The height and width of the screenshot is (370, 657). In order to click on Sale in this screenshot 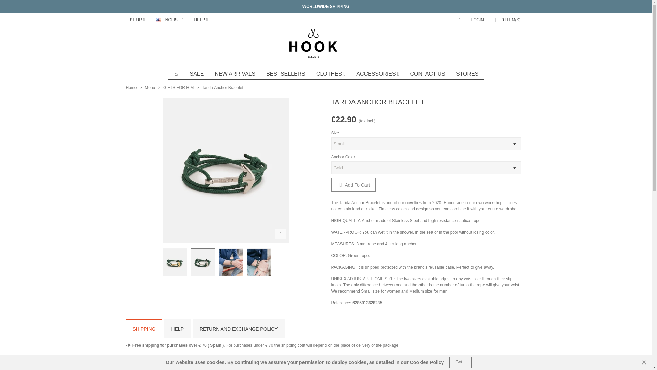, I will do `click(197, 74)`.